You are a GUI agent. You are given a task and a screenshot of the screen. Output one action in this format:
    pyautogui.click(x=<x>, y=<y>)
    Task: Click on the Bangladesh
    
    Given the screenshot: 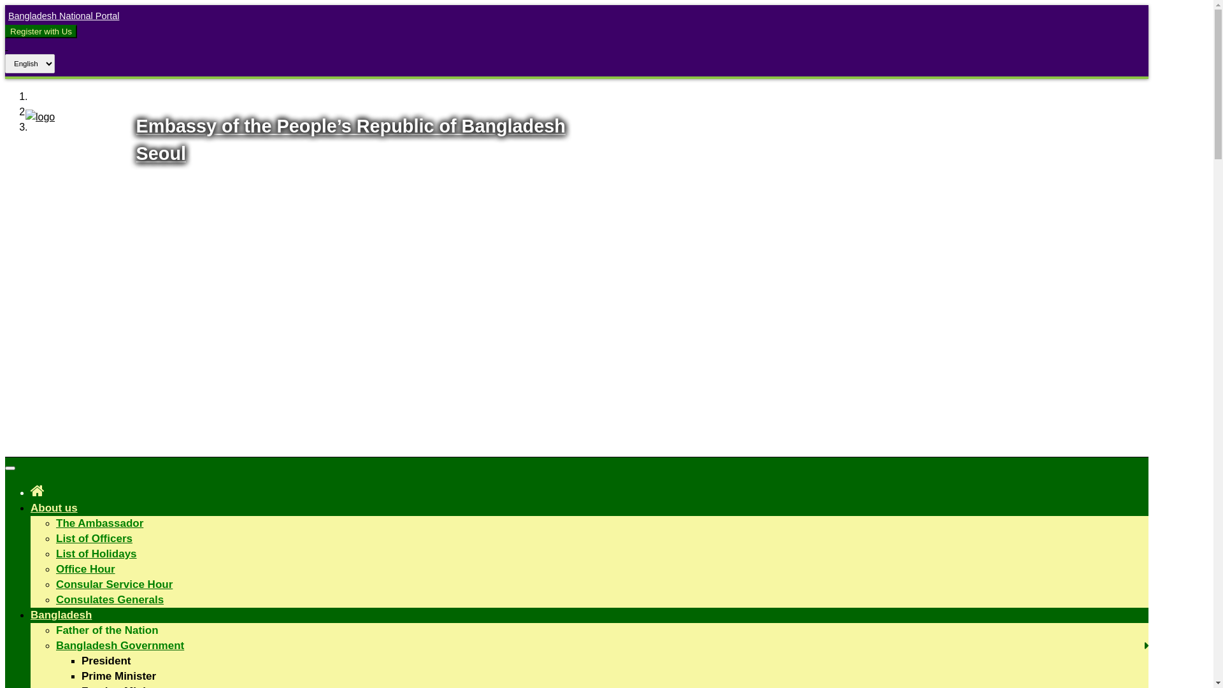 What is the action you would take?
    pyautogui.click(x=61, y=615)
    